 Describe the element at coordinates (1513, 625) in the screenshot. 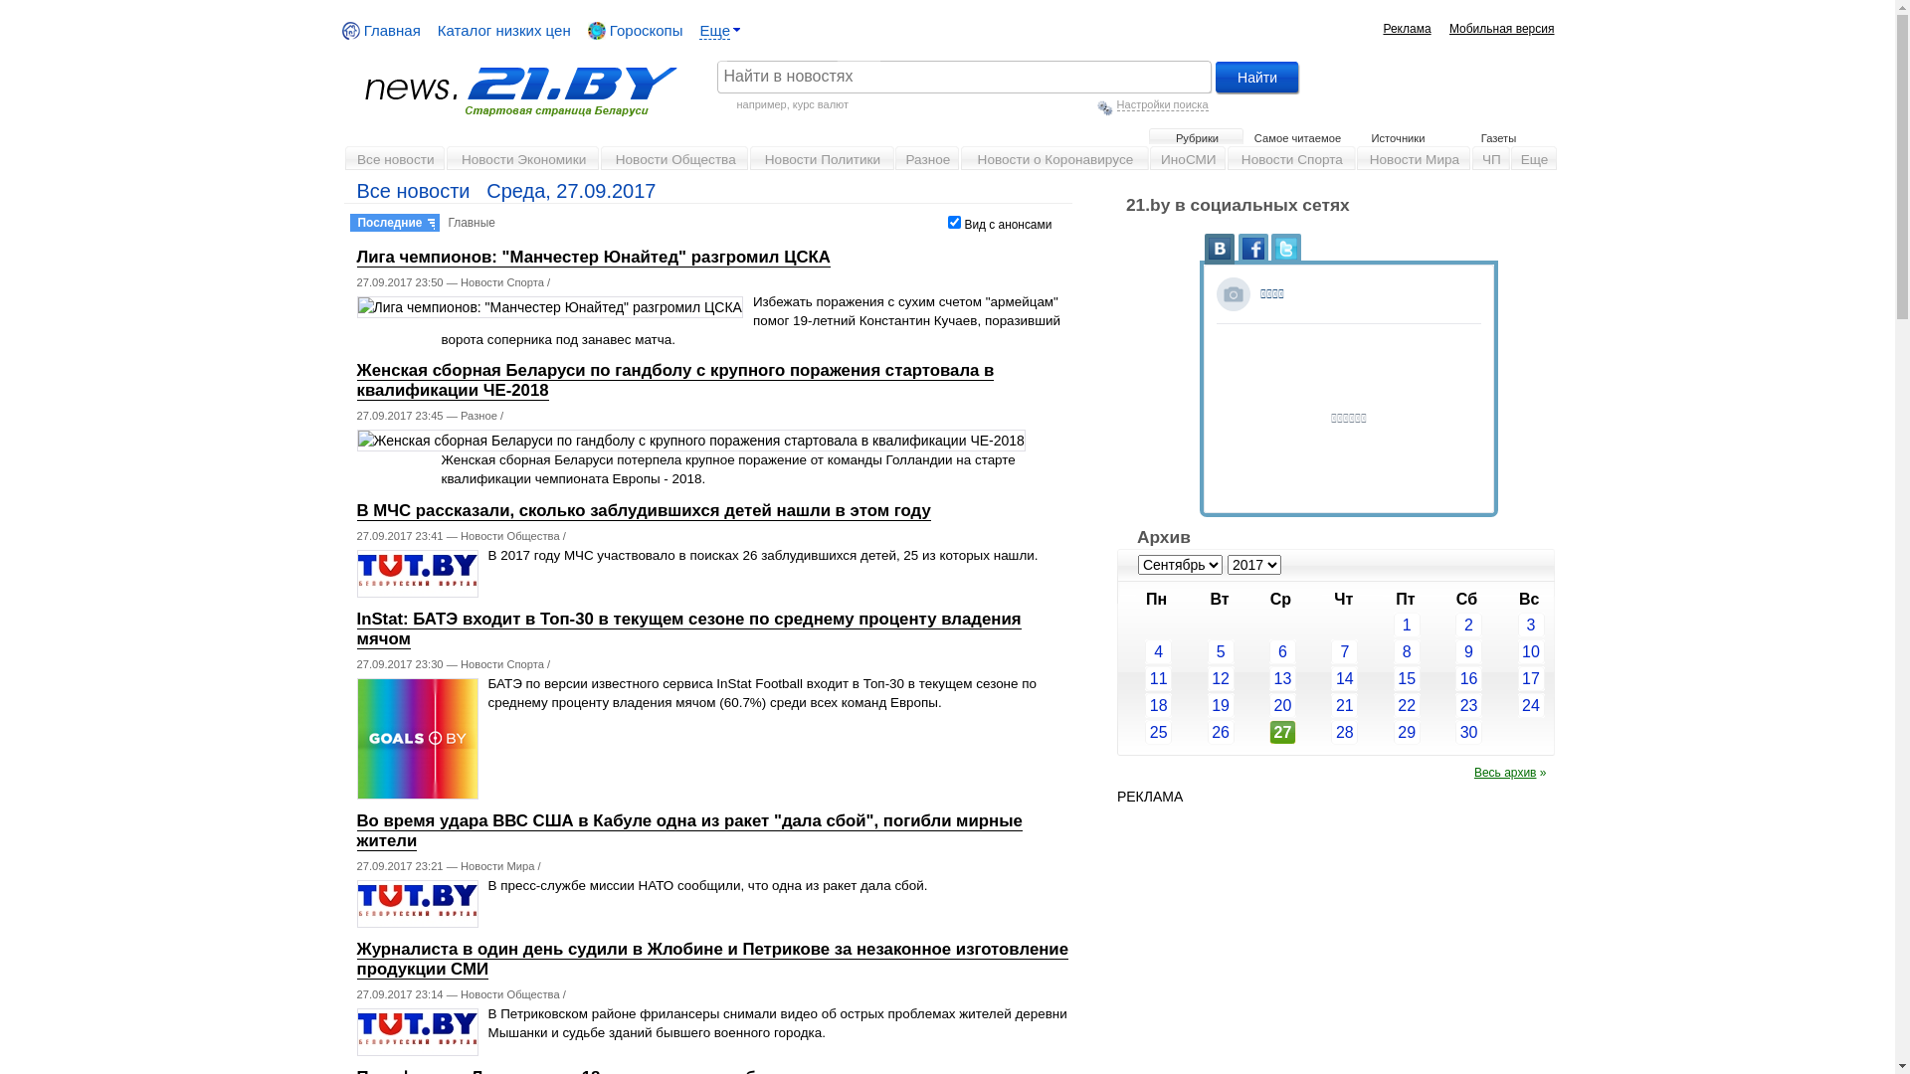

I see `3` at that location.